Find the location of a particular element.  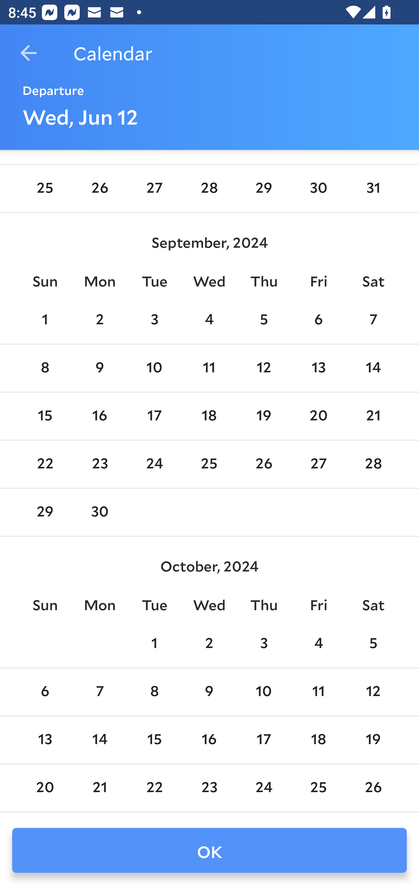

29 is located at coordinates (264, 188).